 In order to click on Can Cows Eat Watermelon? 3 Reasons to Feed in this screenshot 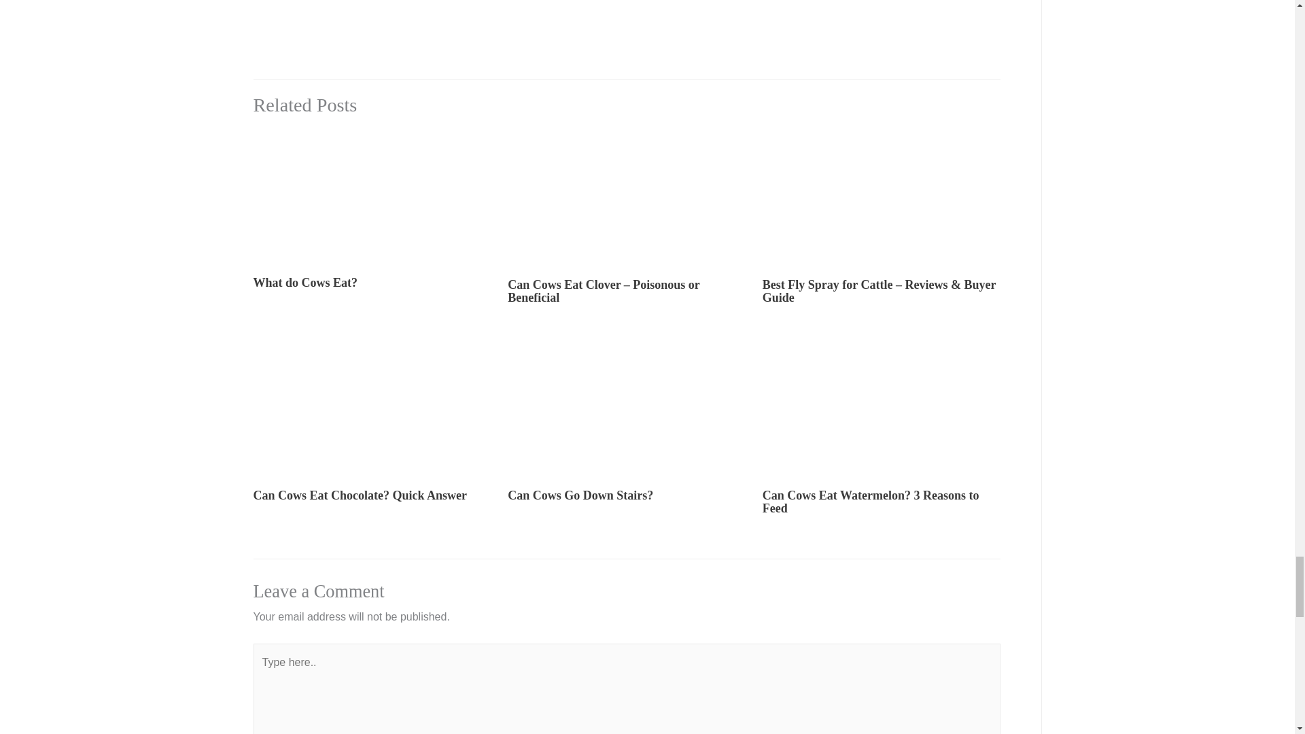, I will do `click(881, 411)`.